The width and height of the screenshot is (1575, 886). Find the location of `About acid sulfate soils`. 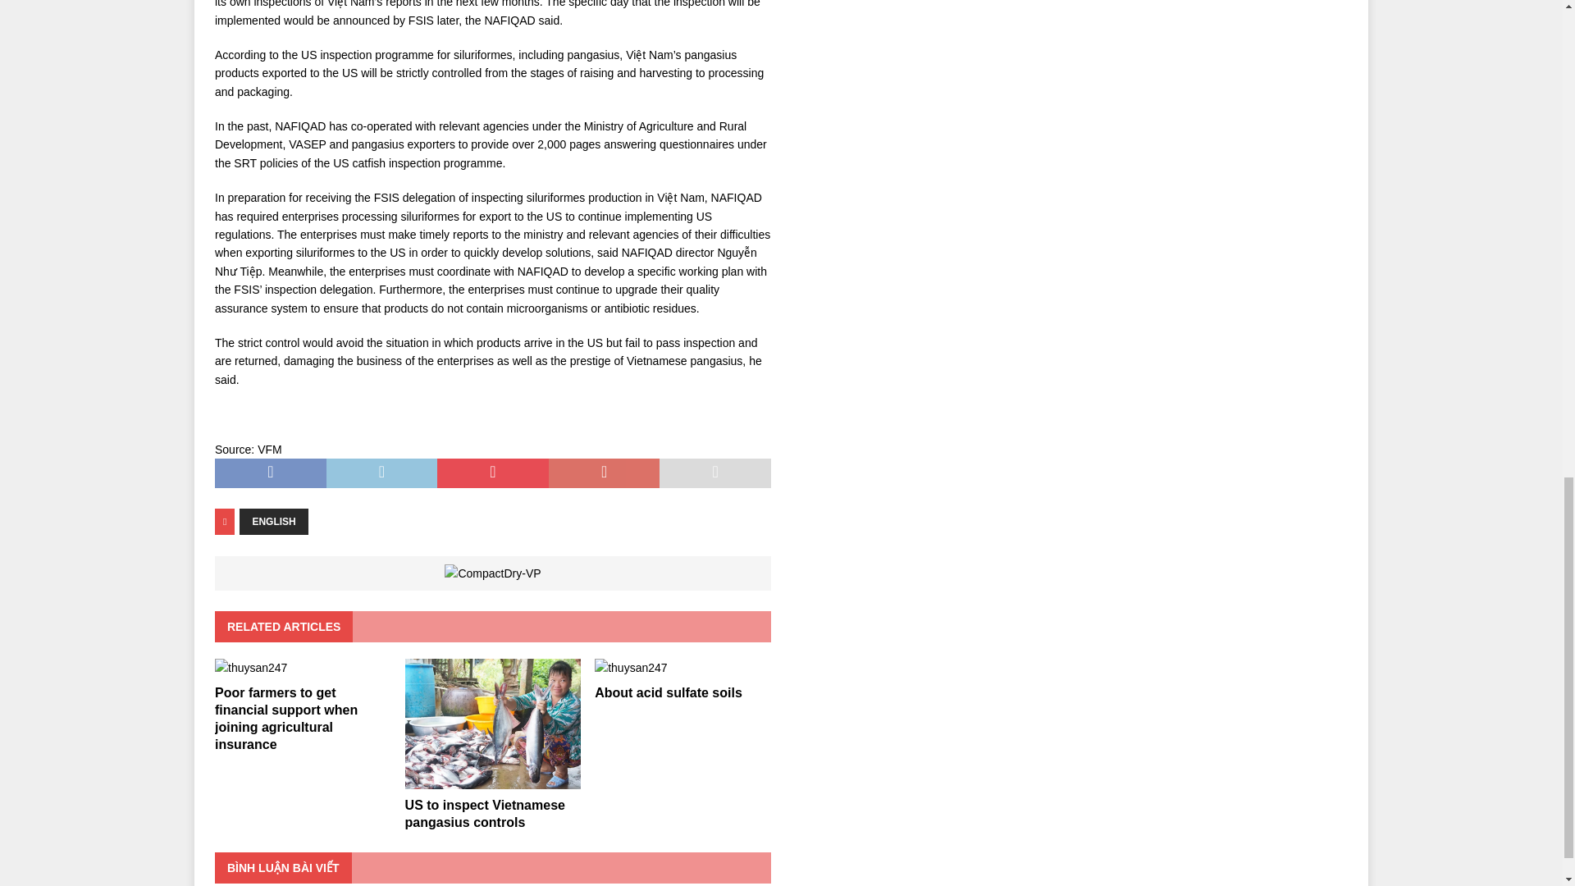

About acid sulfate soils is located at coordinates (668, 692).